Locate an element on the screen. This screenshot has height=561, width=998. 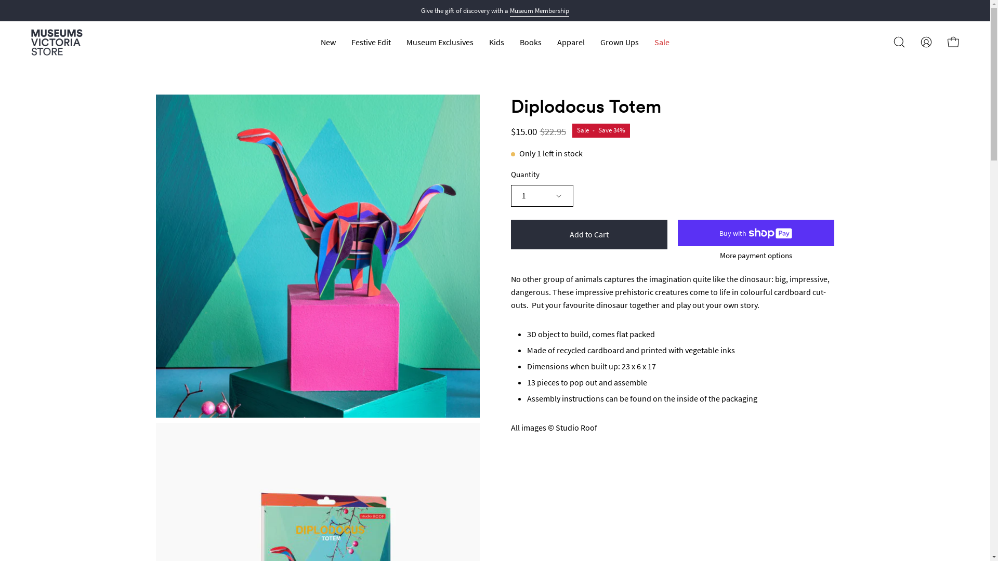
Festive Edit is located at coordinates (371, 43).